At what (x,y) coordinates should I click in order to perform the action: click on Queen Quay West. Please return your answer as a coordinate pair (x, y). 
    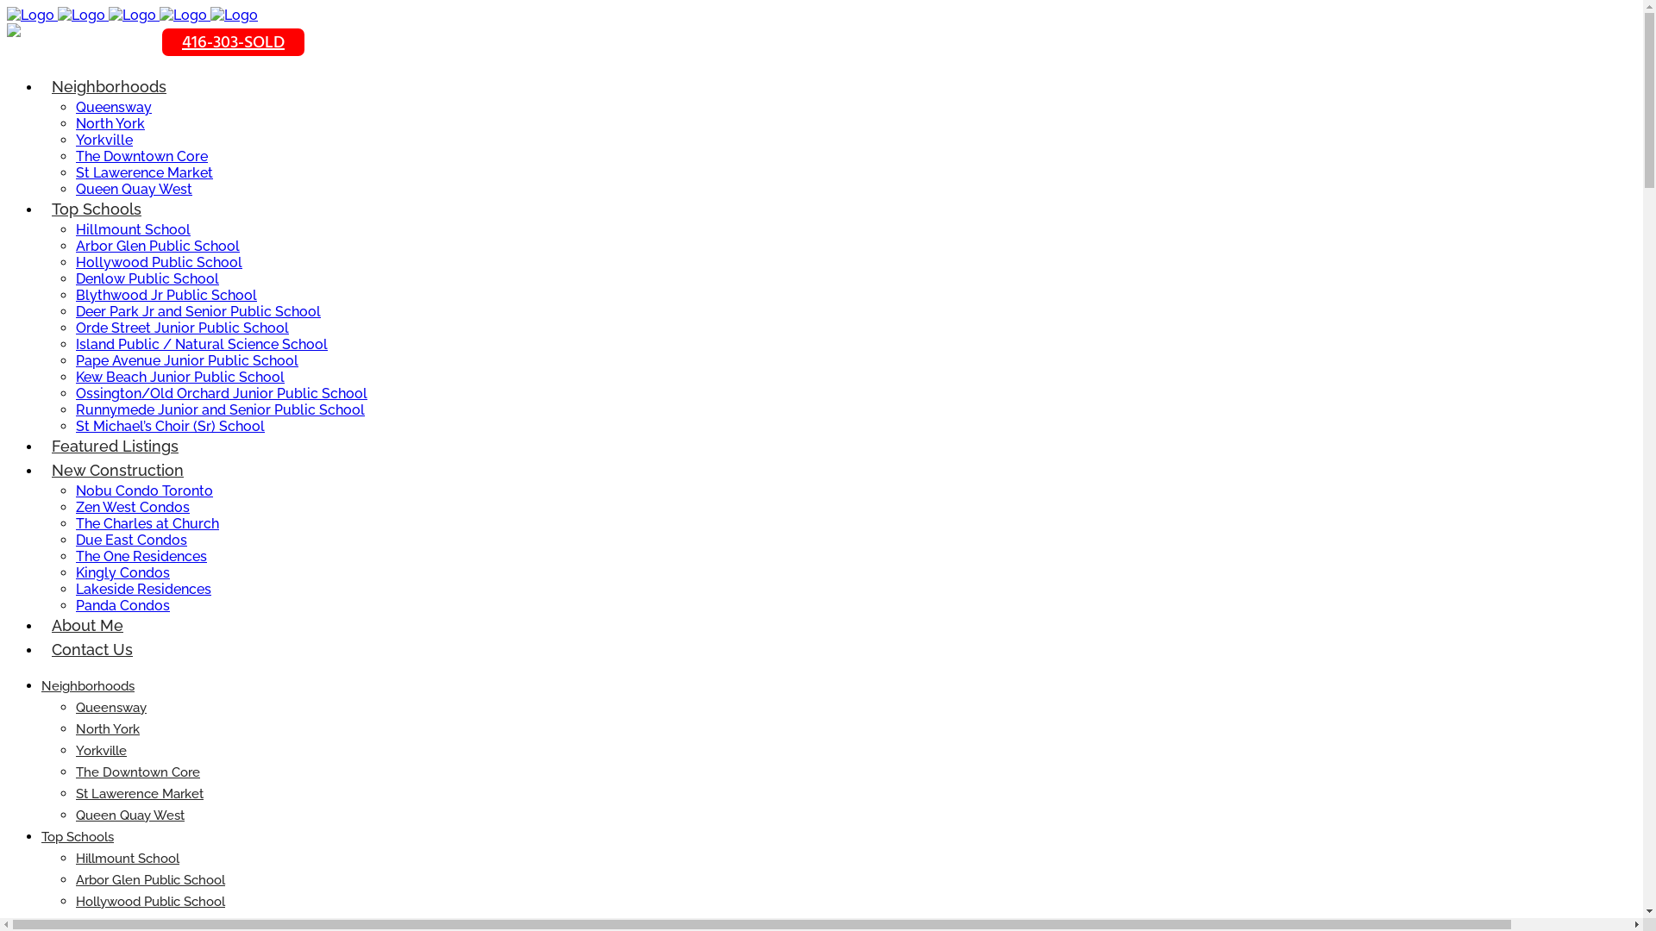
    Looking at the image, I should click on (135, 190).